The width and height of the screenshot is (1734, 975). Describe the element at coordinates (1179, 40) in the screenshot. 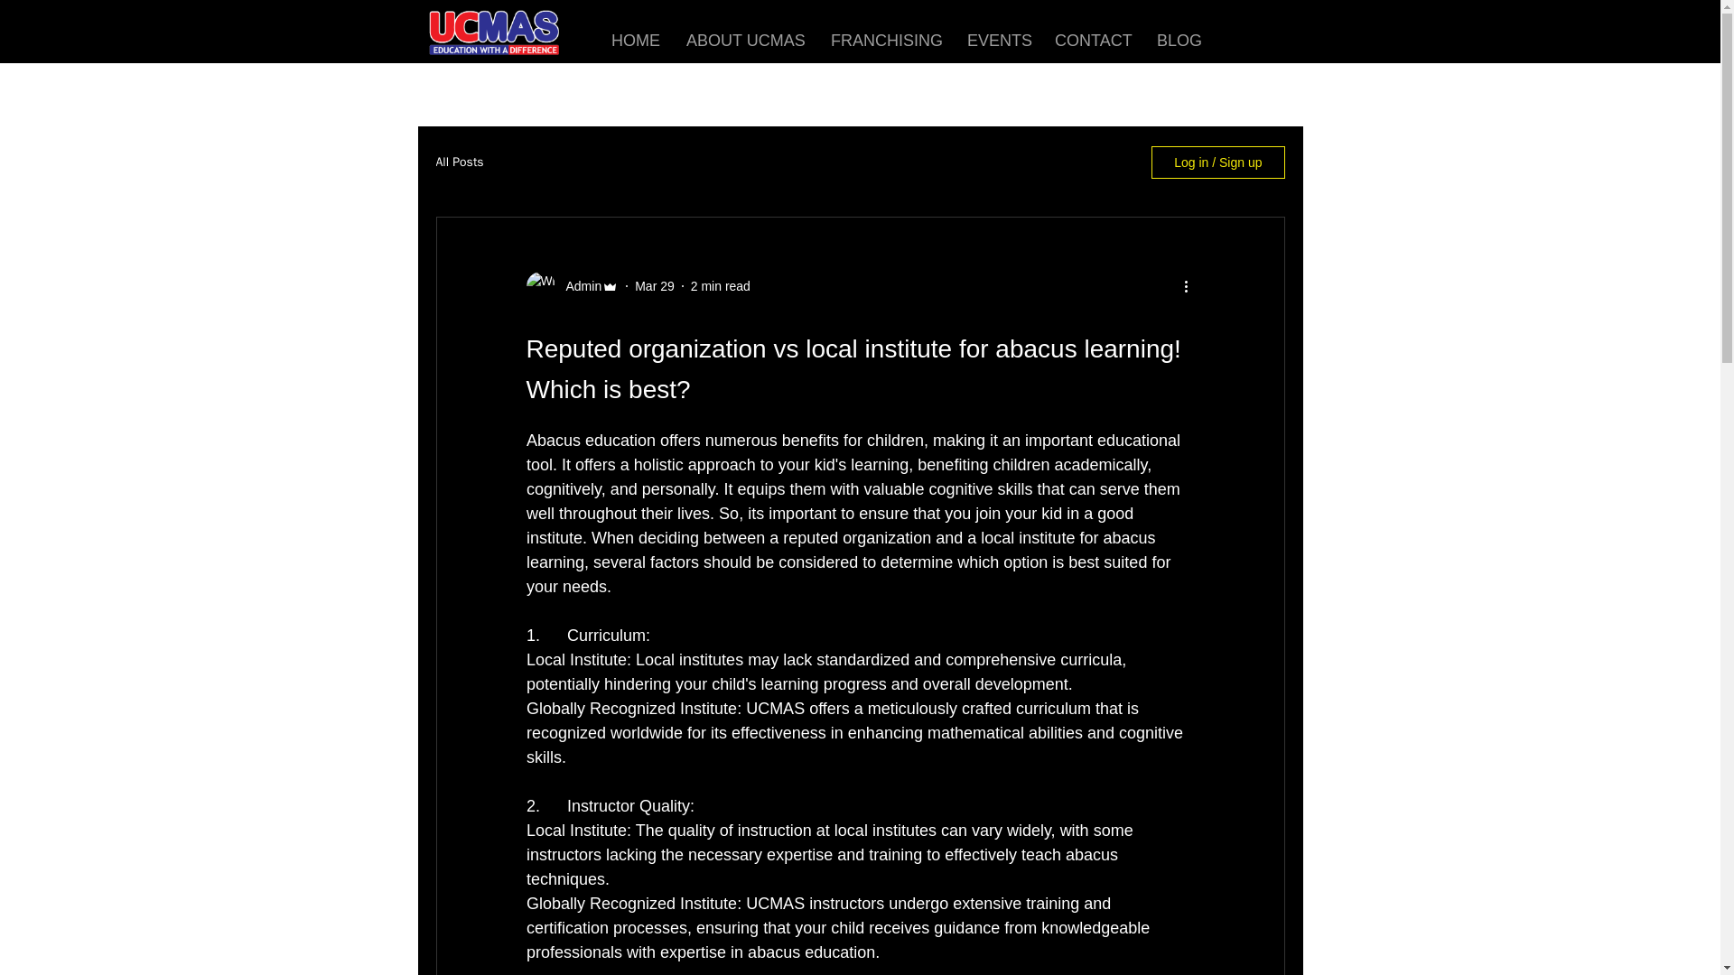

I see `BLOG` at that location.